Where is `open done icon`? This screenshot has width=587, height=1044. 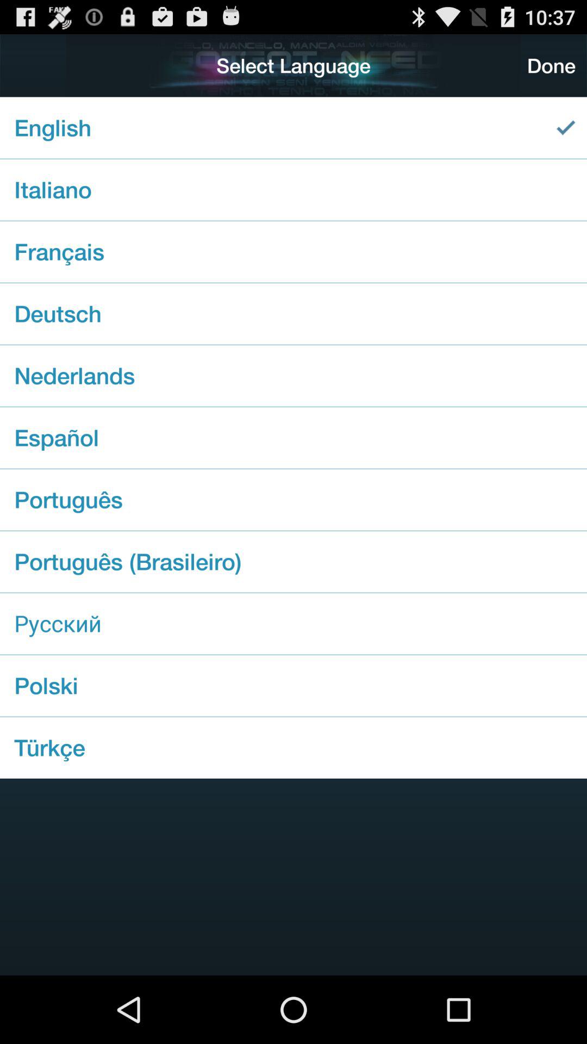
open done icon is located at coordinates (551, 65).